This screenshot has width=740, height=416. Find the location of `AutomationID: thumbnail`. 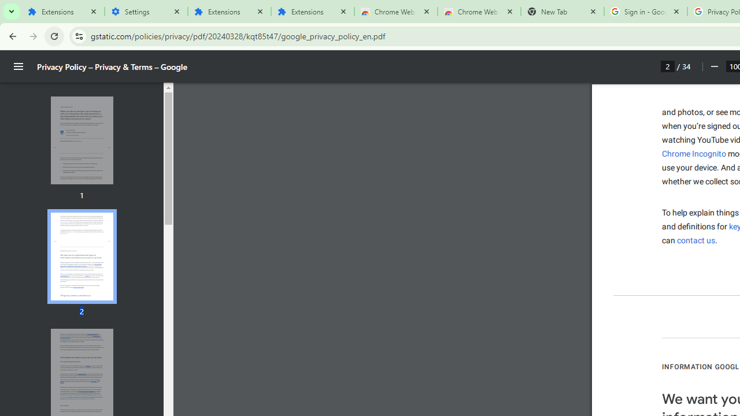

AutomationID: thumbnail is located at coordinates (82, 256).